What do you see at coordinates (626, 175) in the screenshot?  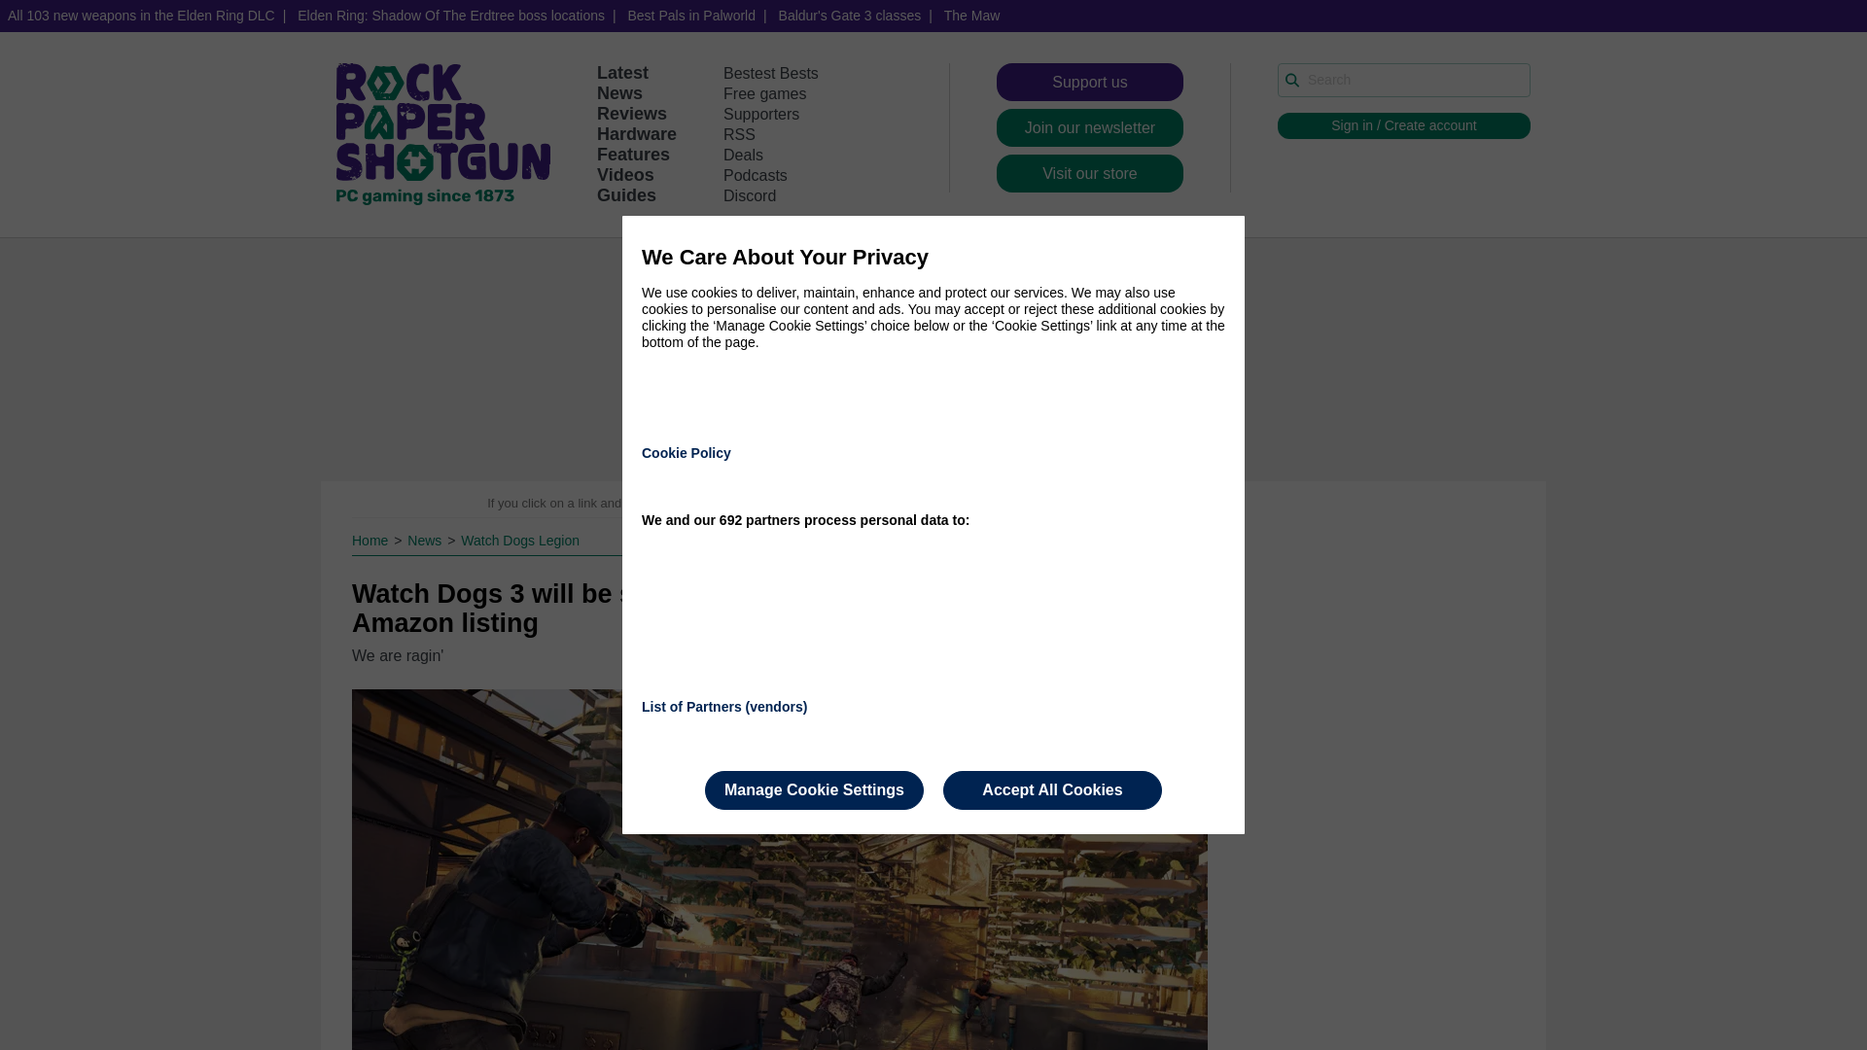 I see `Videos` at bounding box center [626, 175].